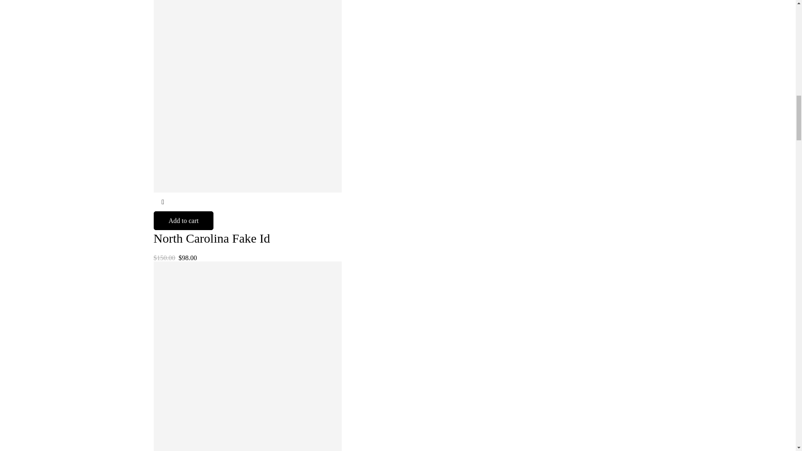  What do you see at coordinates (184, 220) in the screenshot?
I see `Add to cart` at bounding box center [184, 220].